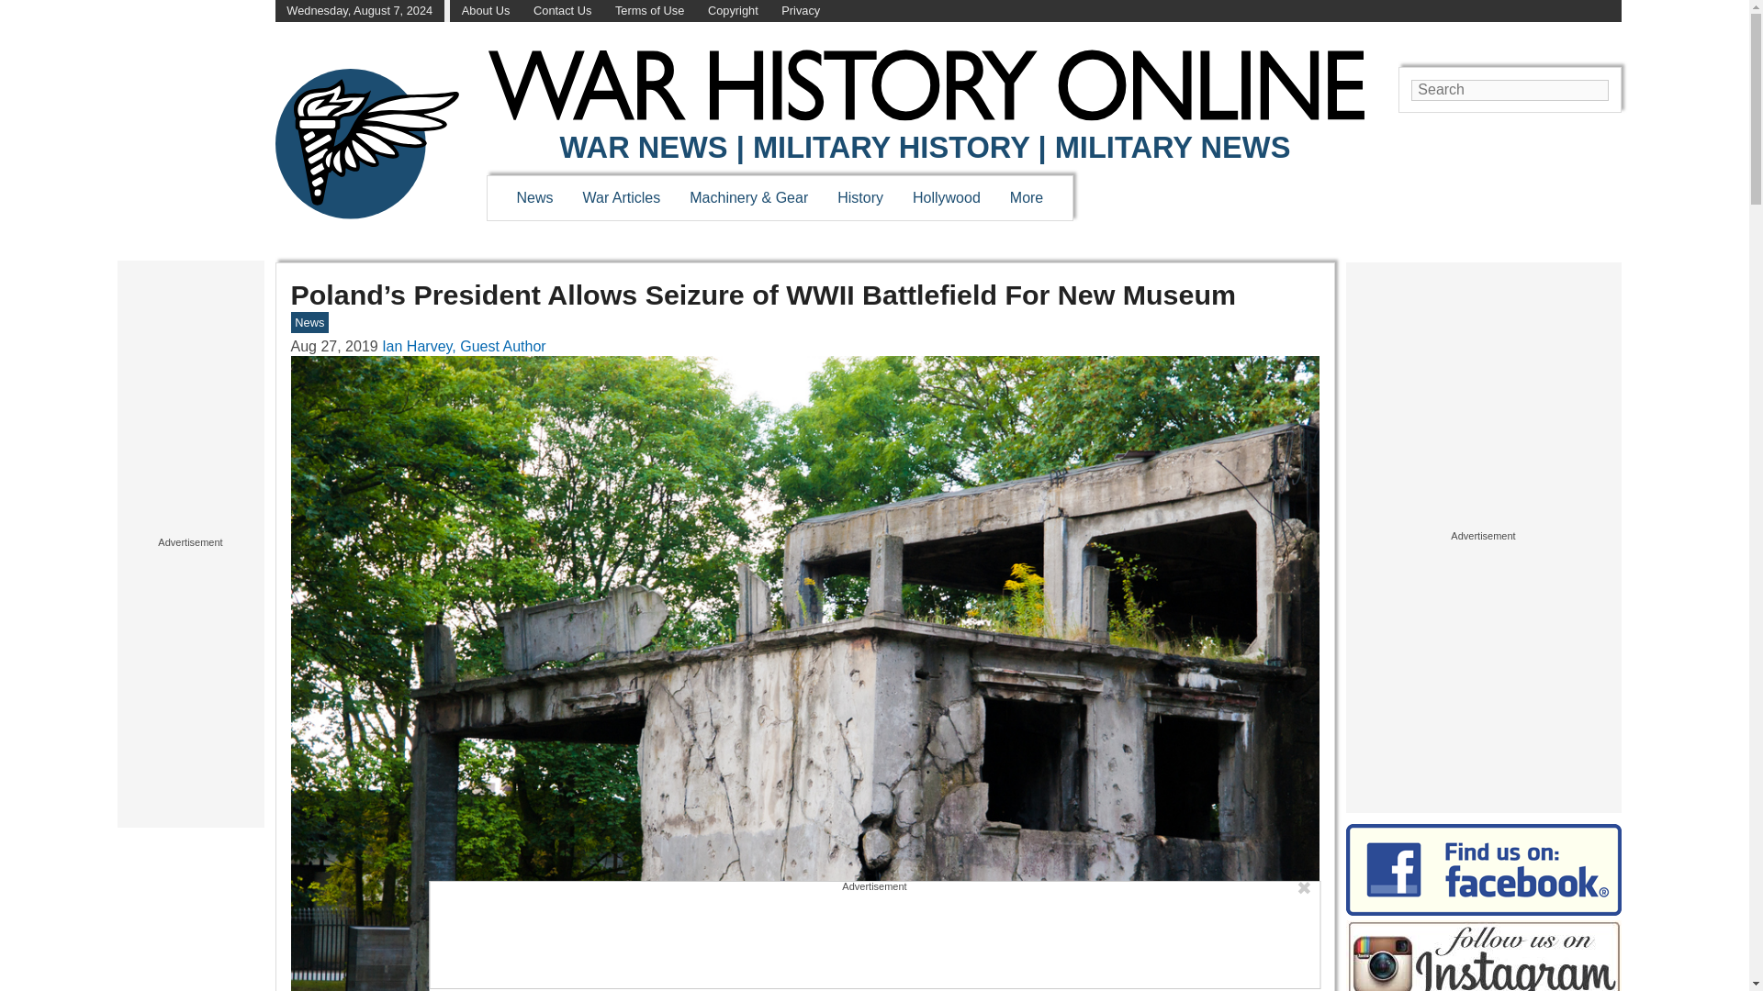 The width and height of the screenshot is (1763, 991). I want to click on More, so click(1027, 197).